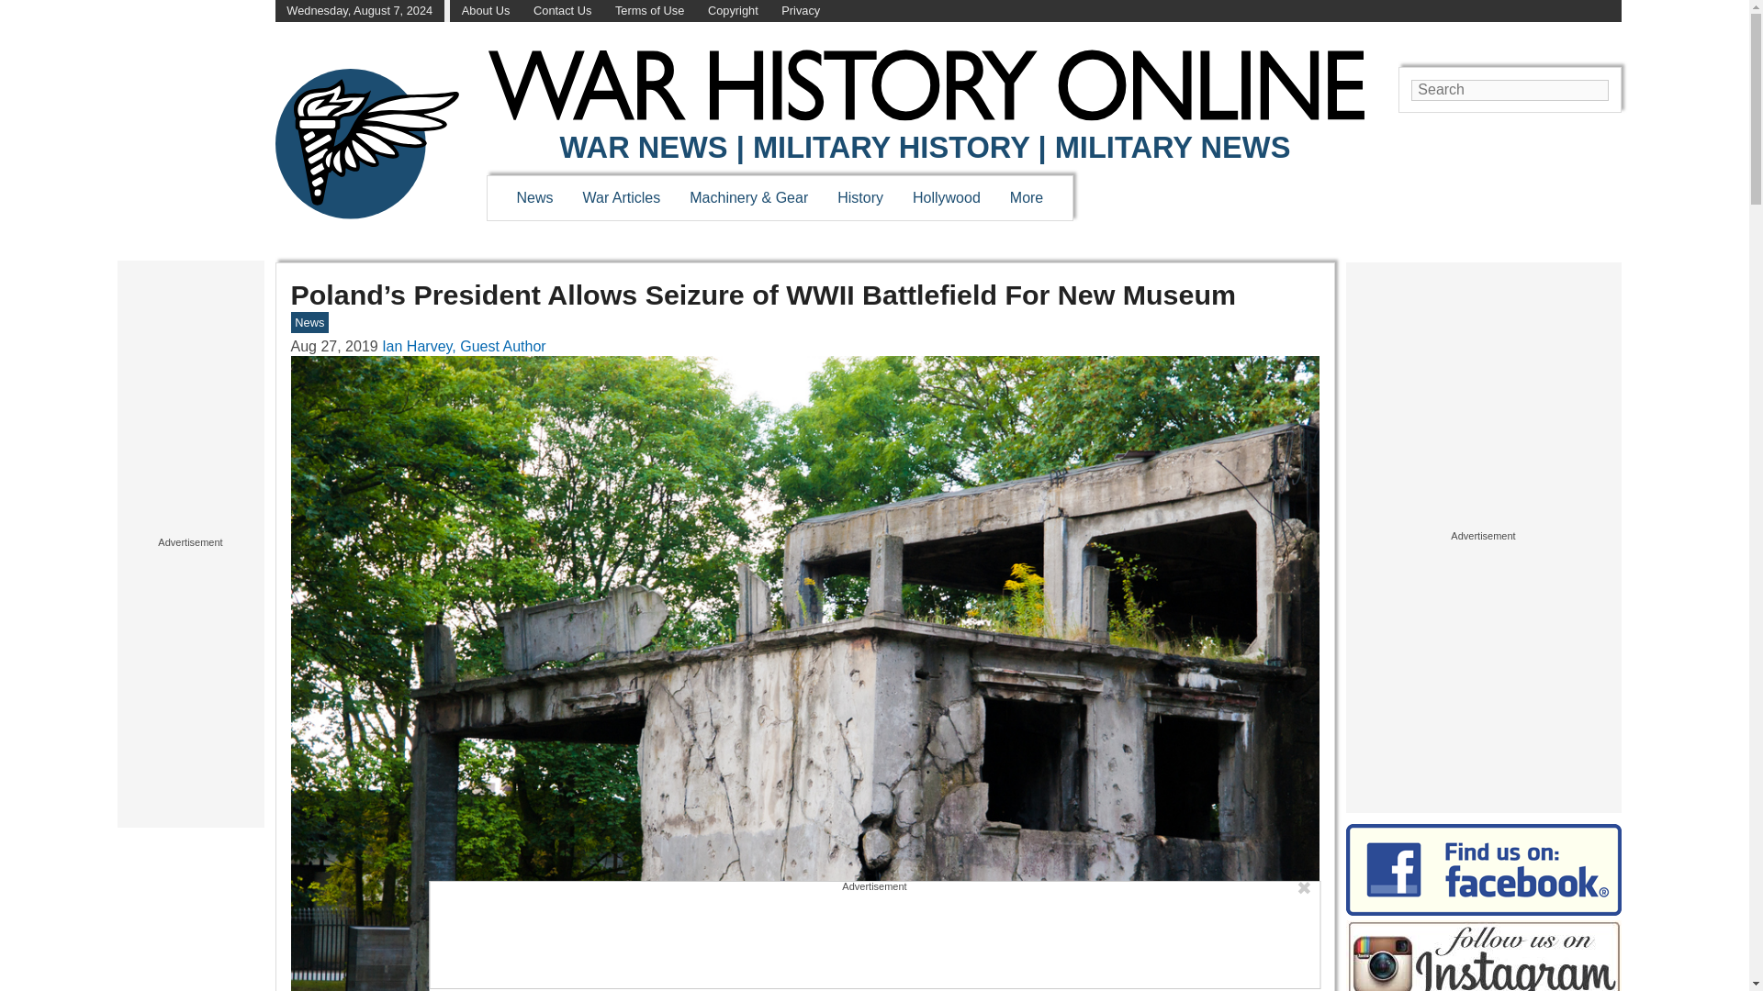 The width and height of the screenshot is (1763, 991). I want to click on More, so click(1027, 197).